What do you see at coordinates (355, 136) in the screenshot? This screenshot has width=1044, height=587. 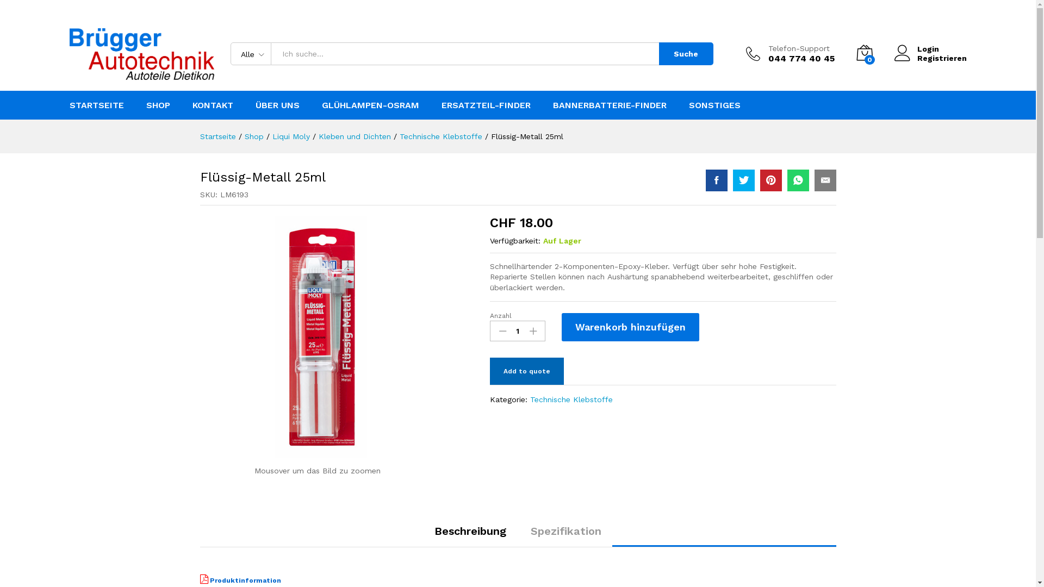 I see `Kleben und Dichten` at bounding box center [355, 136].